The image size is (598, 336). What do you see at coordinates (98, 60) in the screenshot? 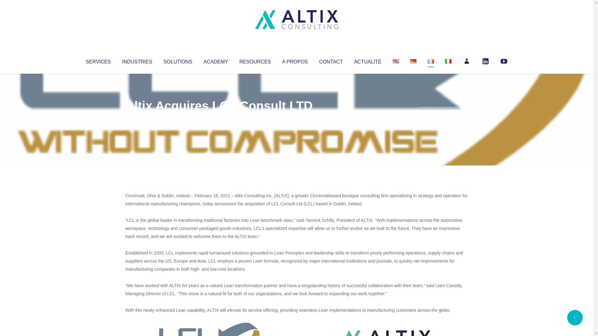
I see `SERVICES` at bounding box center [98, 60].